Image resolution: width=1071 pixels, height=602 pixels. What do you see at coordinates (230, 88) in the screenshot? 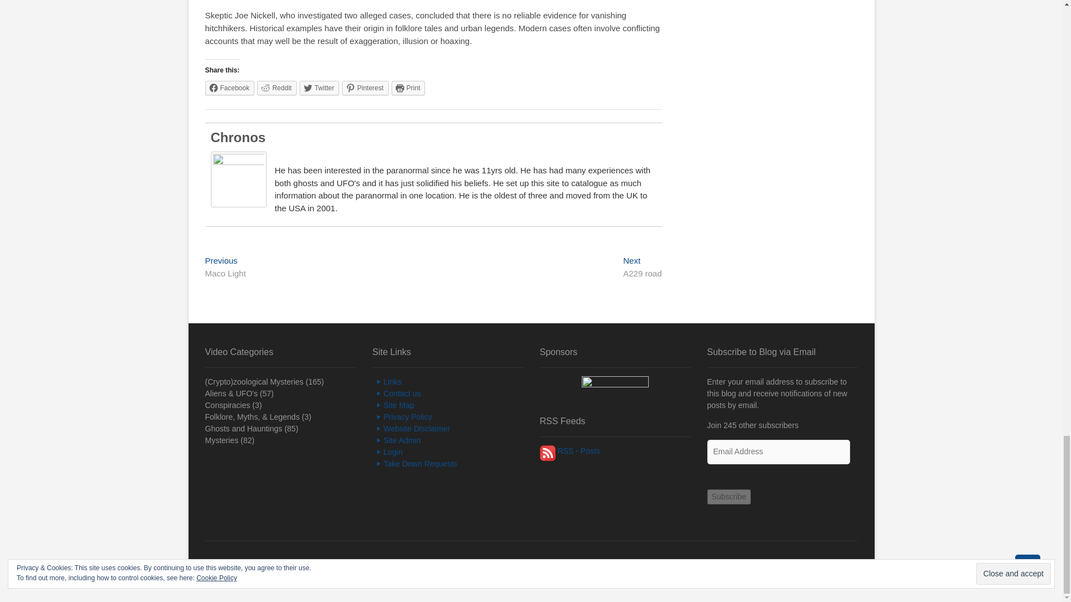
I see `Click to share on Facebook` at bounding box center [230, 88].